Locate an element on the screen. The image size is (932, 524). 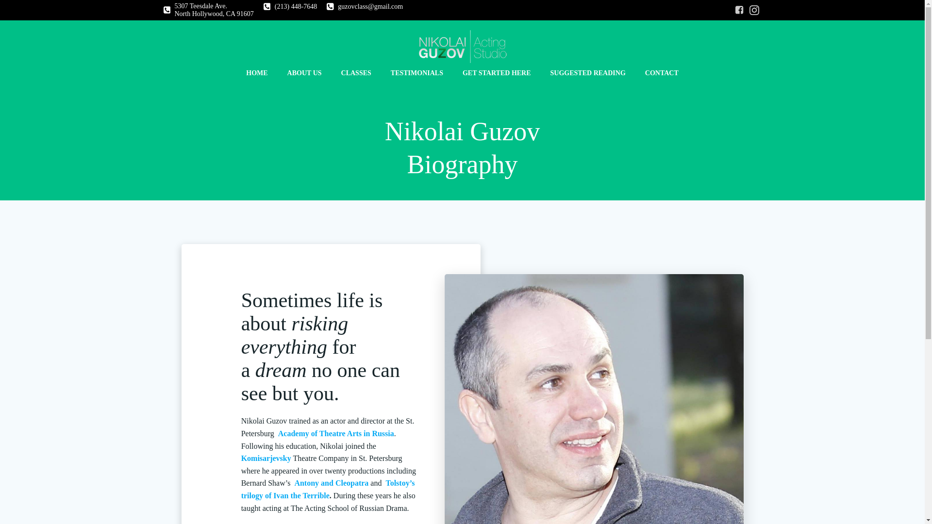
Komisarjevsky is located at coordinates (266, 458).